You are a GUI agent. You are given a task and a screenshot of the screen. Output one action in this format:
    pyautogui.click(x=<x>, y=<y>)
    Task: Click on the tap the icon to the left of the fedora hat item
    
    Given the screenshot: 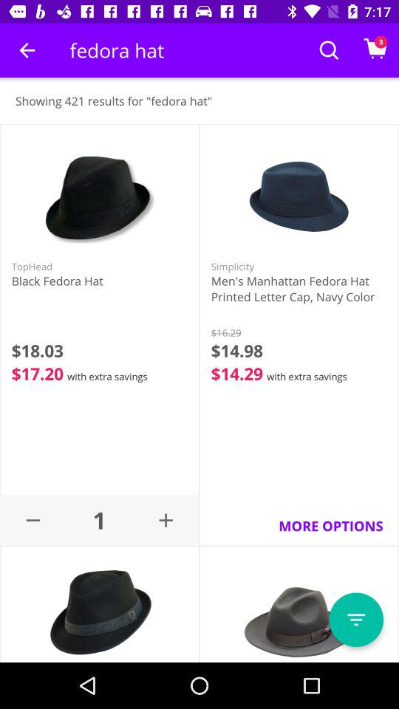 What is the action you would take?
    pyautogui.click(x=27, y=50)
    